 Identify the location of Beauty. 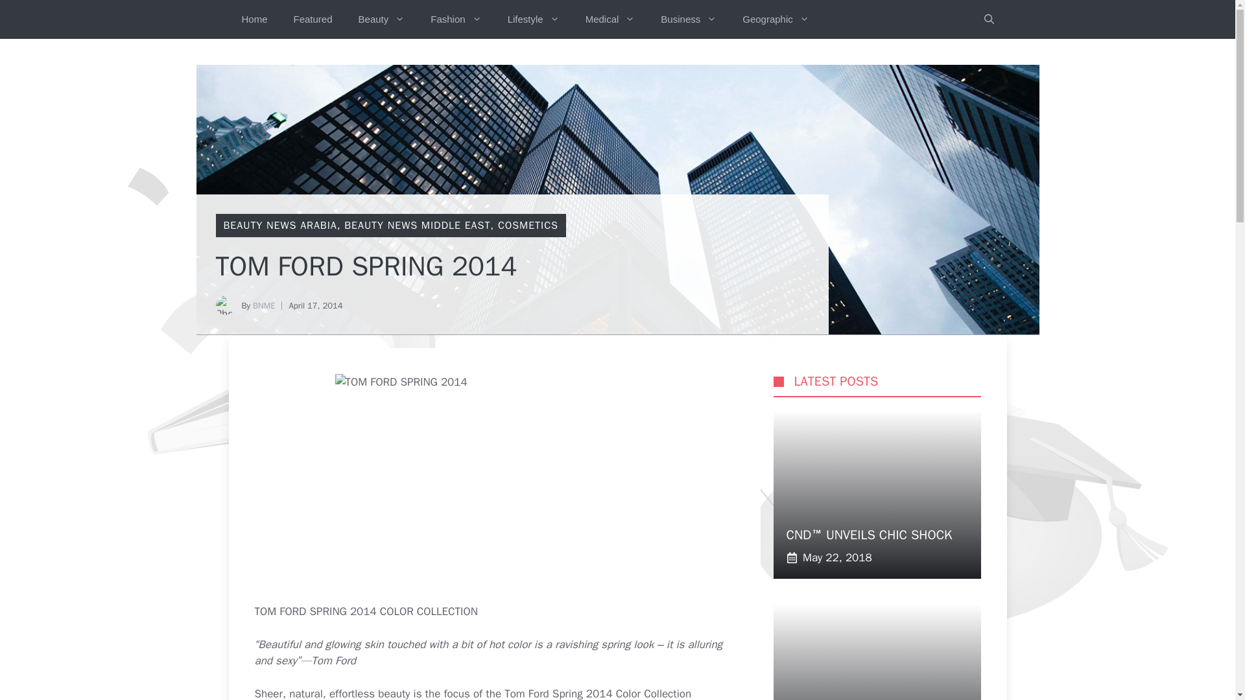
(382, 19).